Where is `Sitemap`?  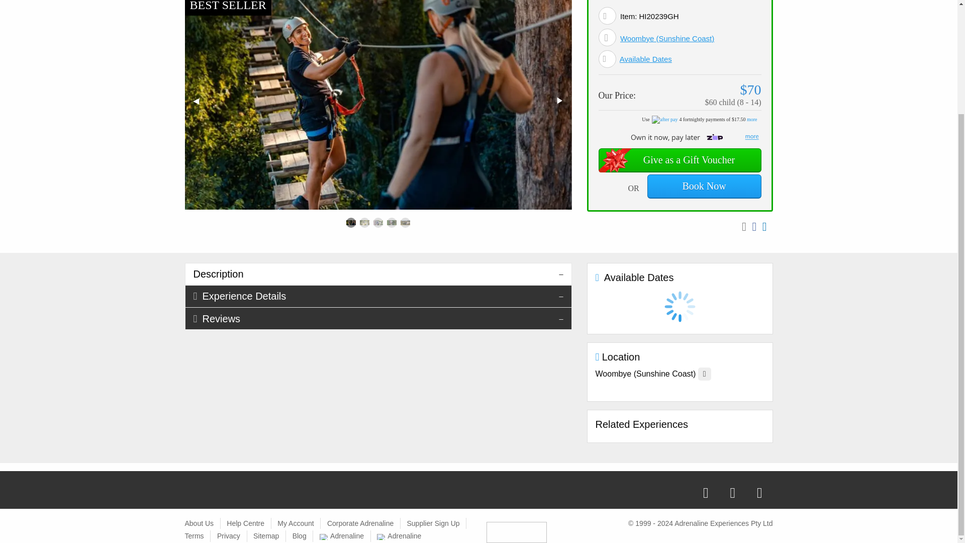 Sitemap is located at coordinates (265, 536).